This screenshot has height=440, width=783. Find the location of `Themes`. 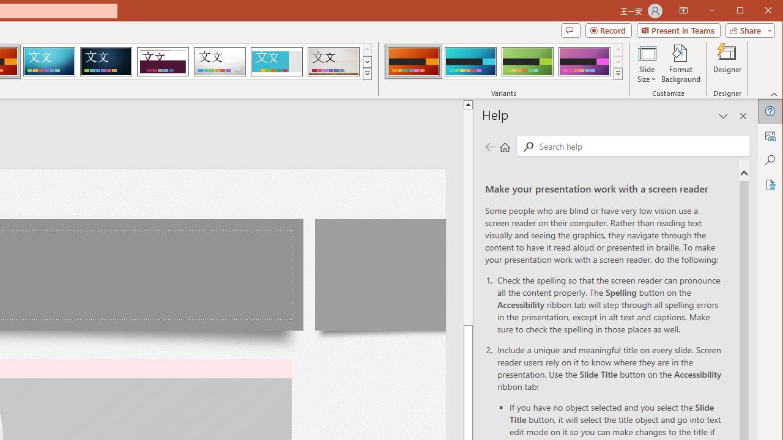

Themes is located at coordinates (367, 73).